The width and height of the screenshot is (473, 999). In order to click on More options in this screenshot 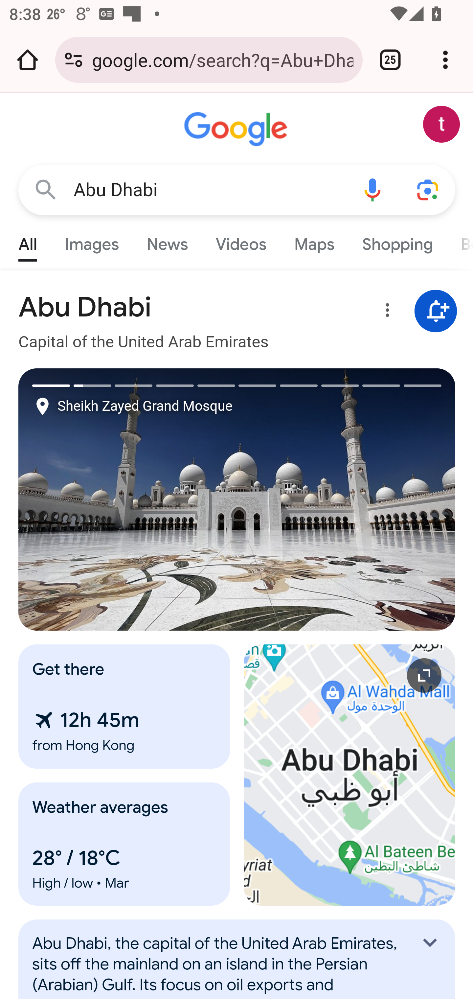, I will do `click(385, 312)`.